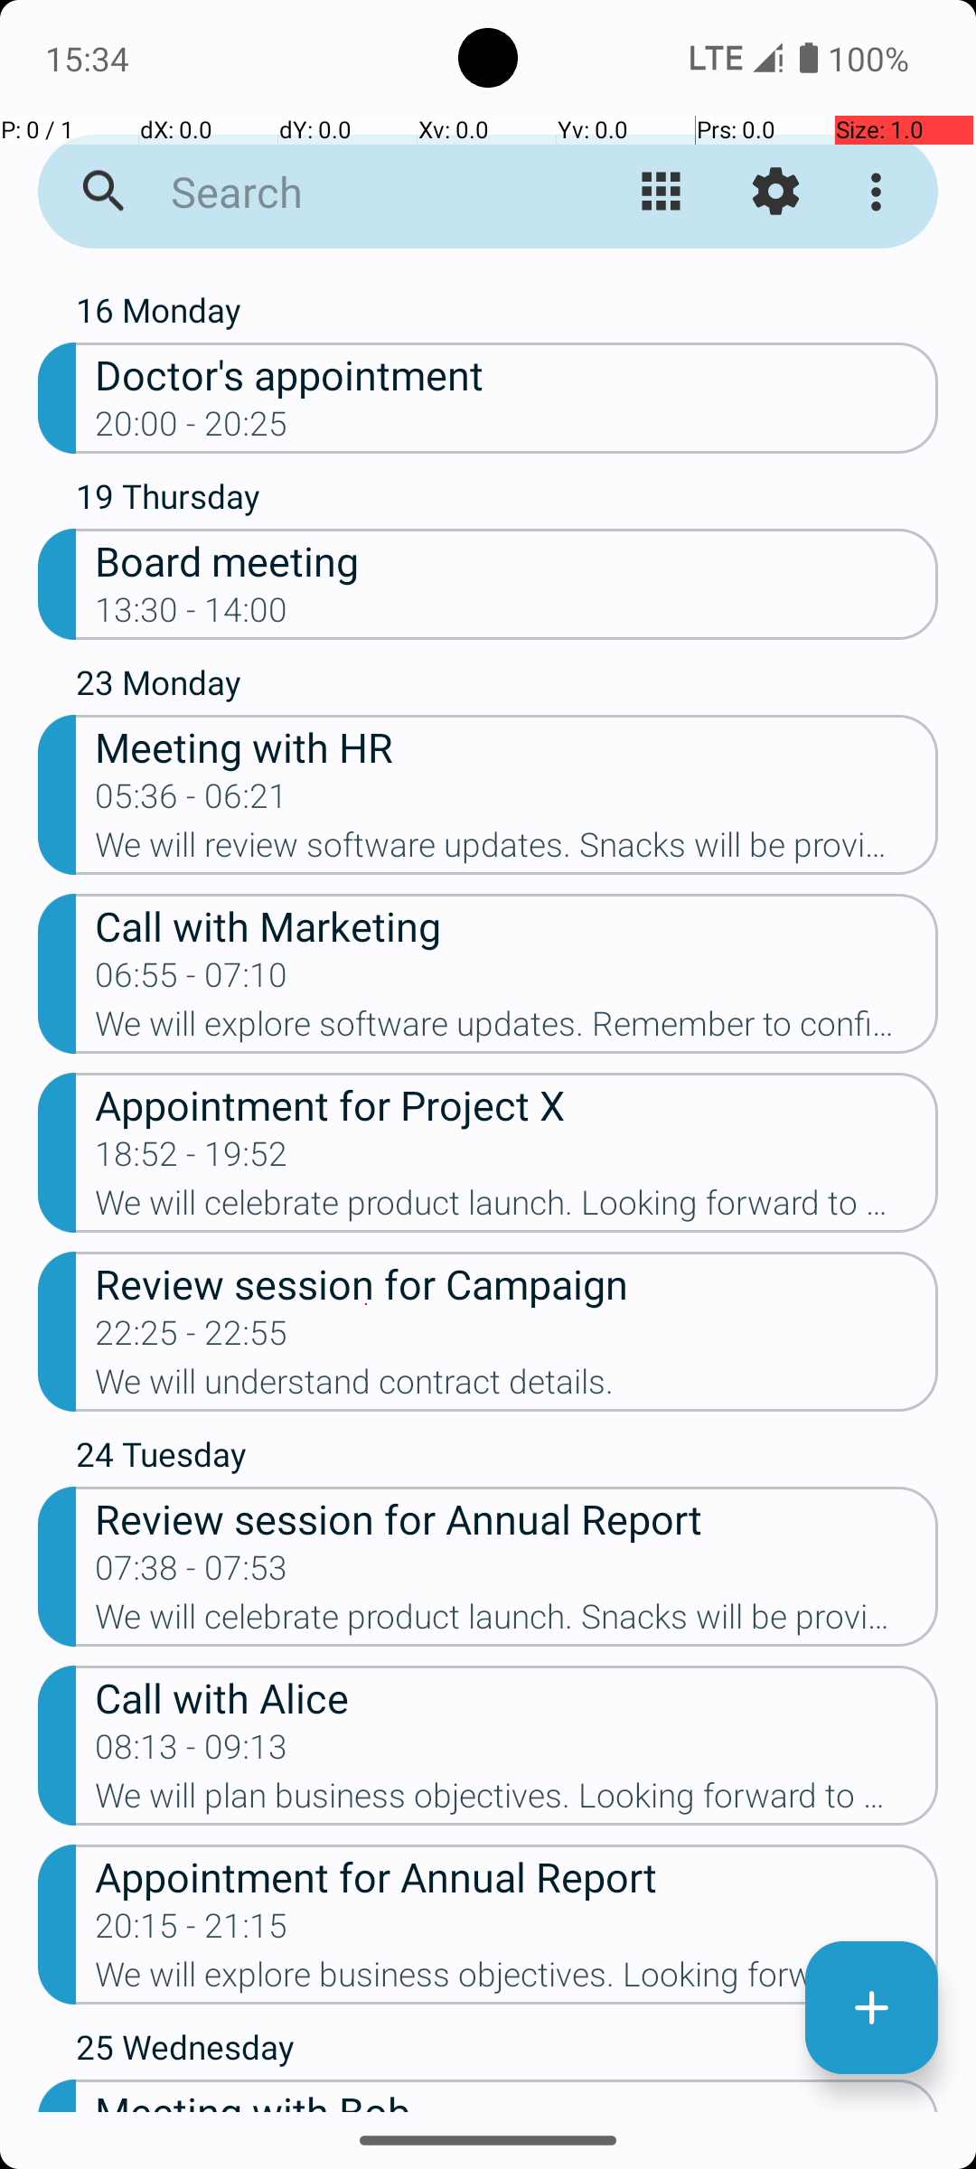 This screenshot has height=2169, width=976. Describe the element at coordinates (192, 1338) in the screenshot. I see `22:25 - 22:55` at that location.